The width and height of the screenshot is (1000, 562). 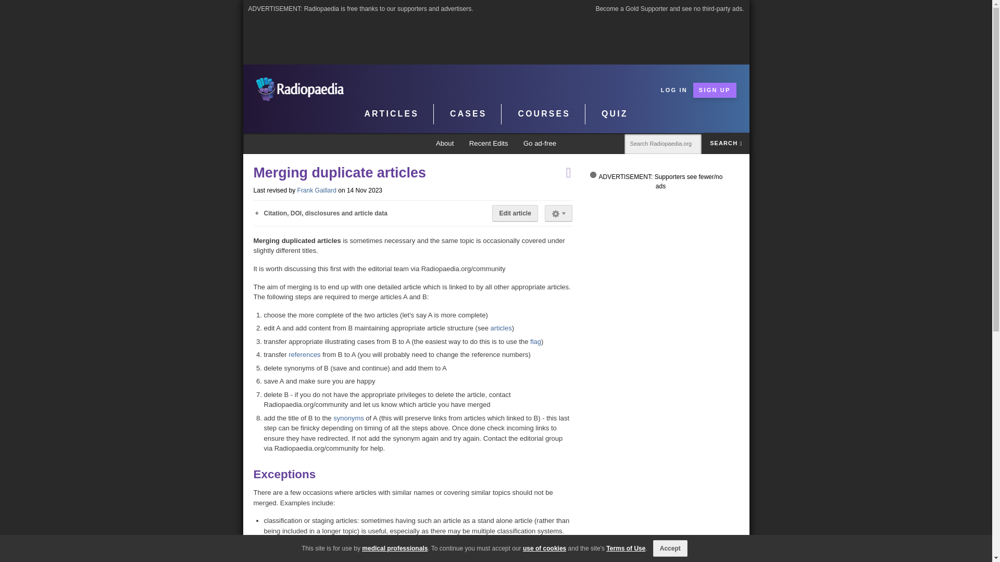 What do you see at coordinates (392, 114) in the screenshot?
I see `ARTICLES` at bounding box center [392, 114].